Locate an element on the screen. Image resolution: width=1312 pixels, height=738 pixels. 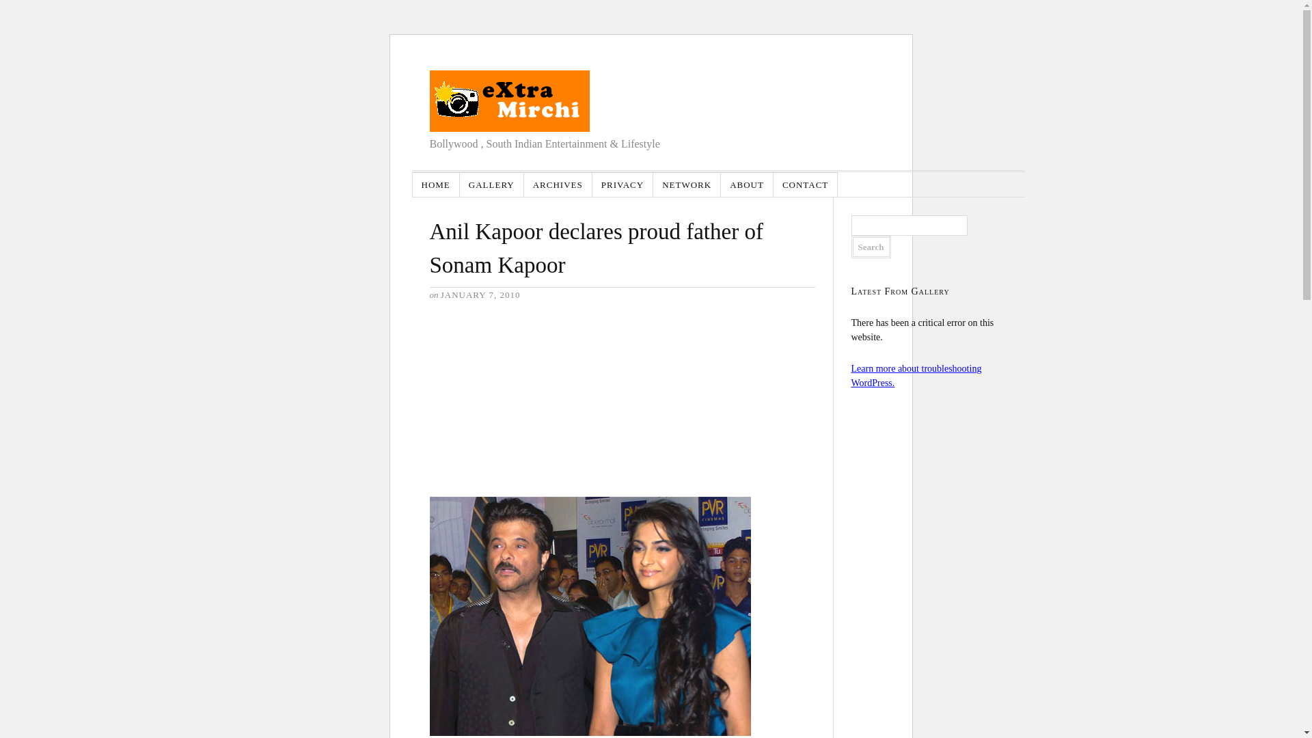
ARCHIVES is located at coordinates (558, 184).